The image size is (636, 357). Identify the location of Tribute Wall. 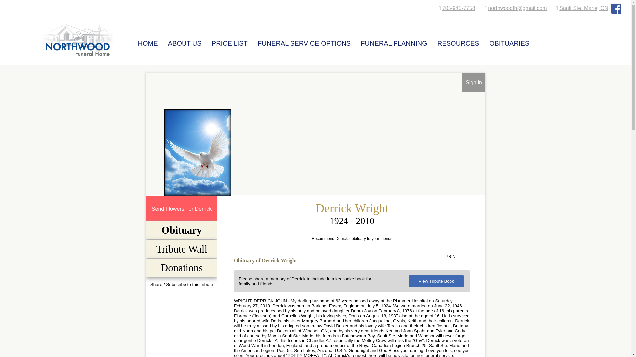
(182, 249).